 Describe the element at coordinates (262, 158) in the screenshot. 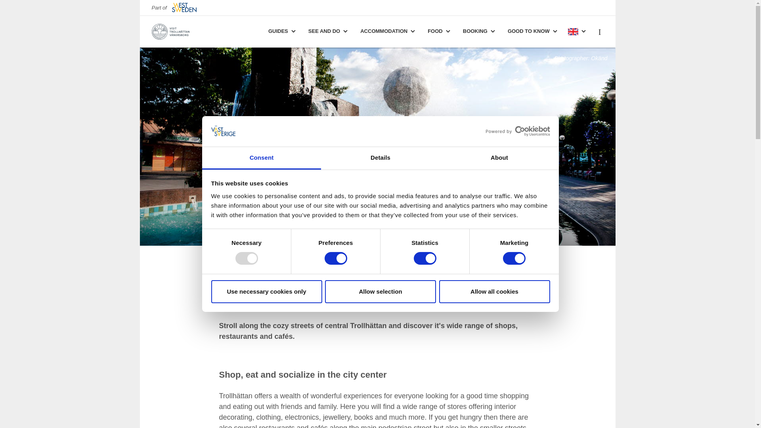

I see `Consent` at that location.